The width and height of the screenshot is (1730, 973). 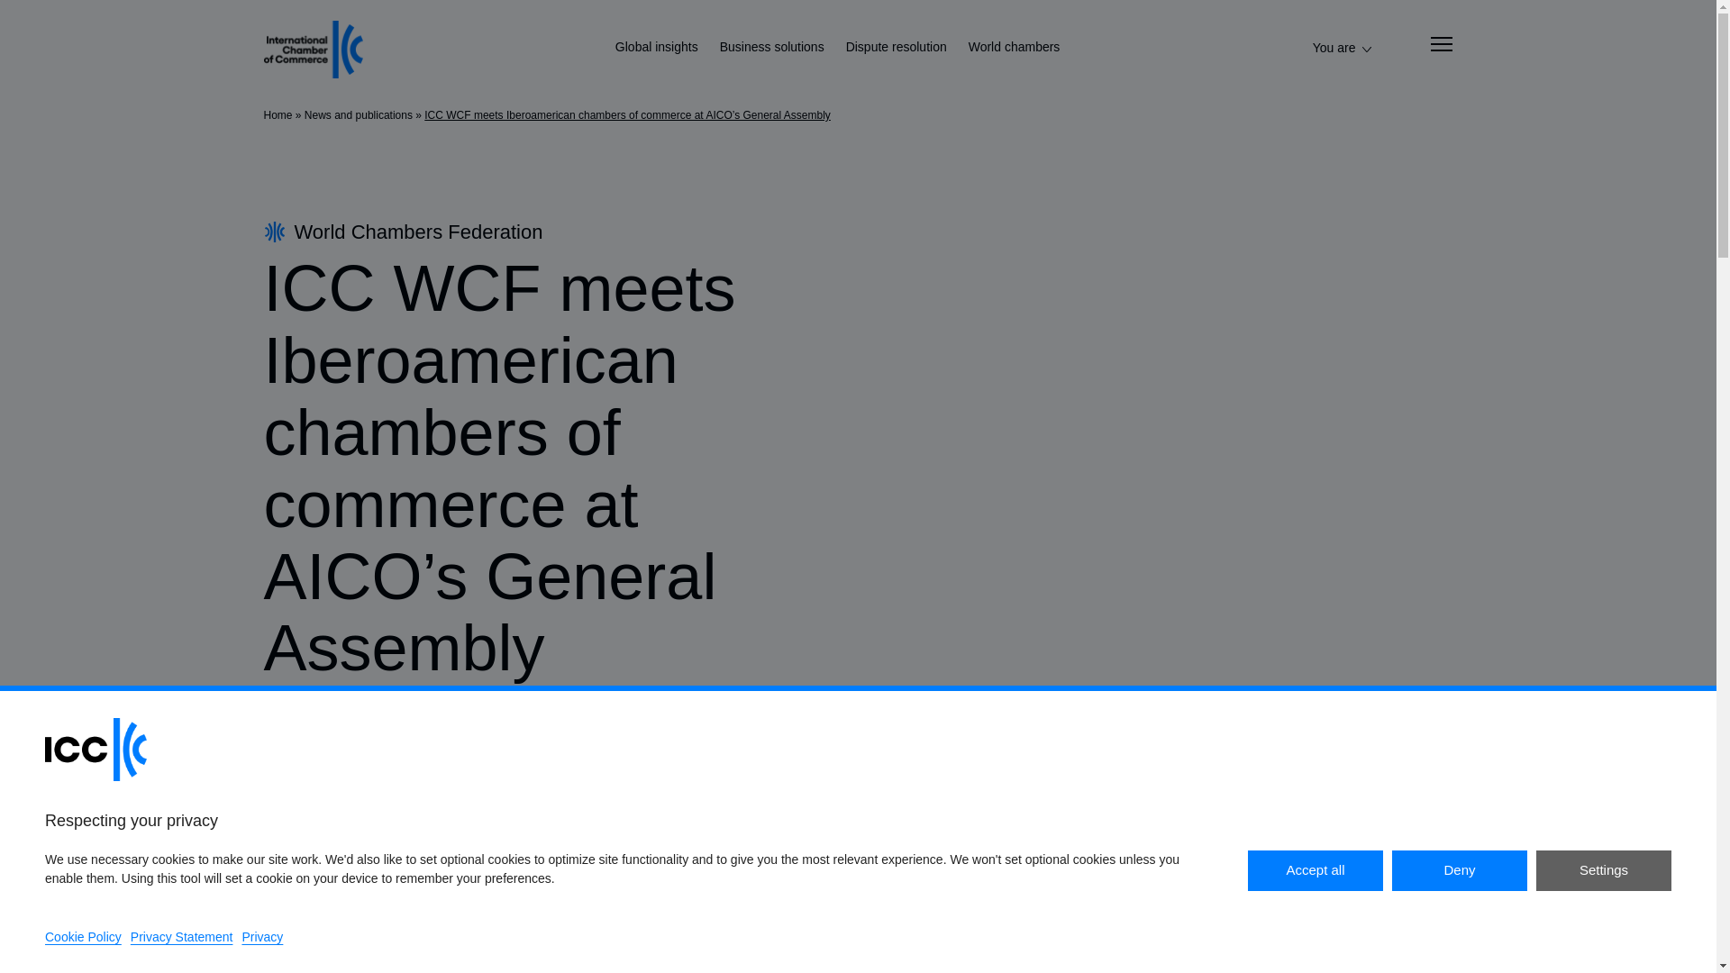 What do you see at coordinates (1603, 870) in the screenshot?
I see `Settings` at bounding box center [1603, 870].